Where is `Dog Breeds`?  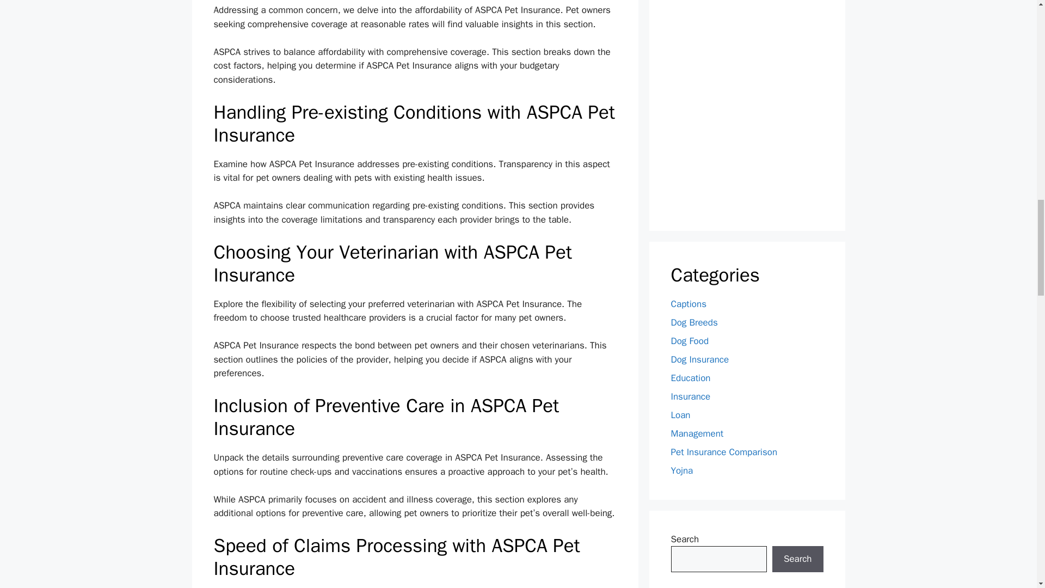
Dog Breeds is located at coordinates (693, 322).